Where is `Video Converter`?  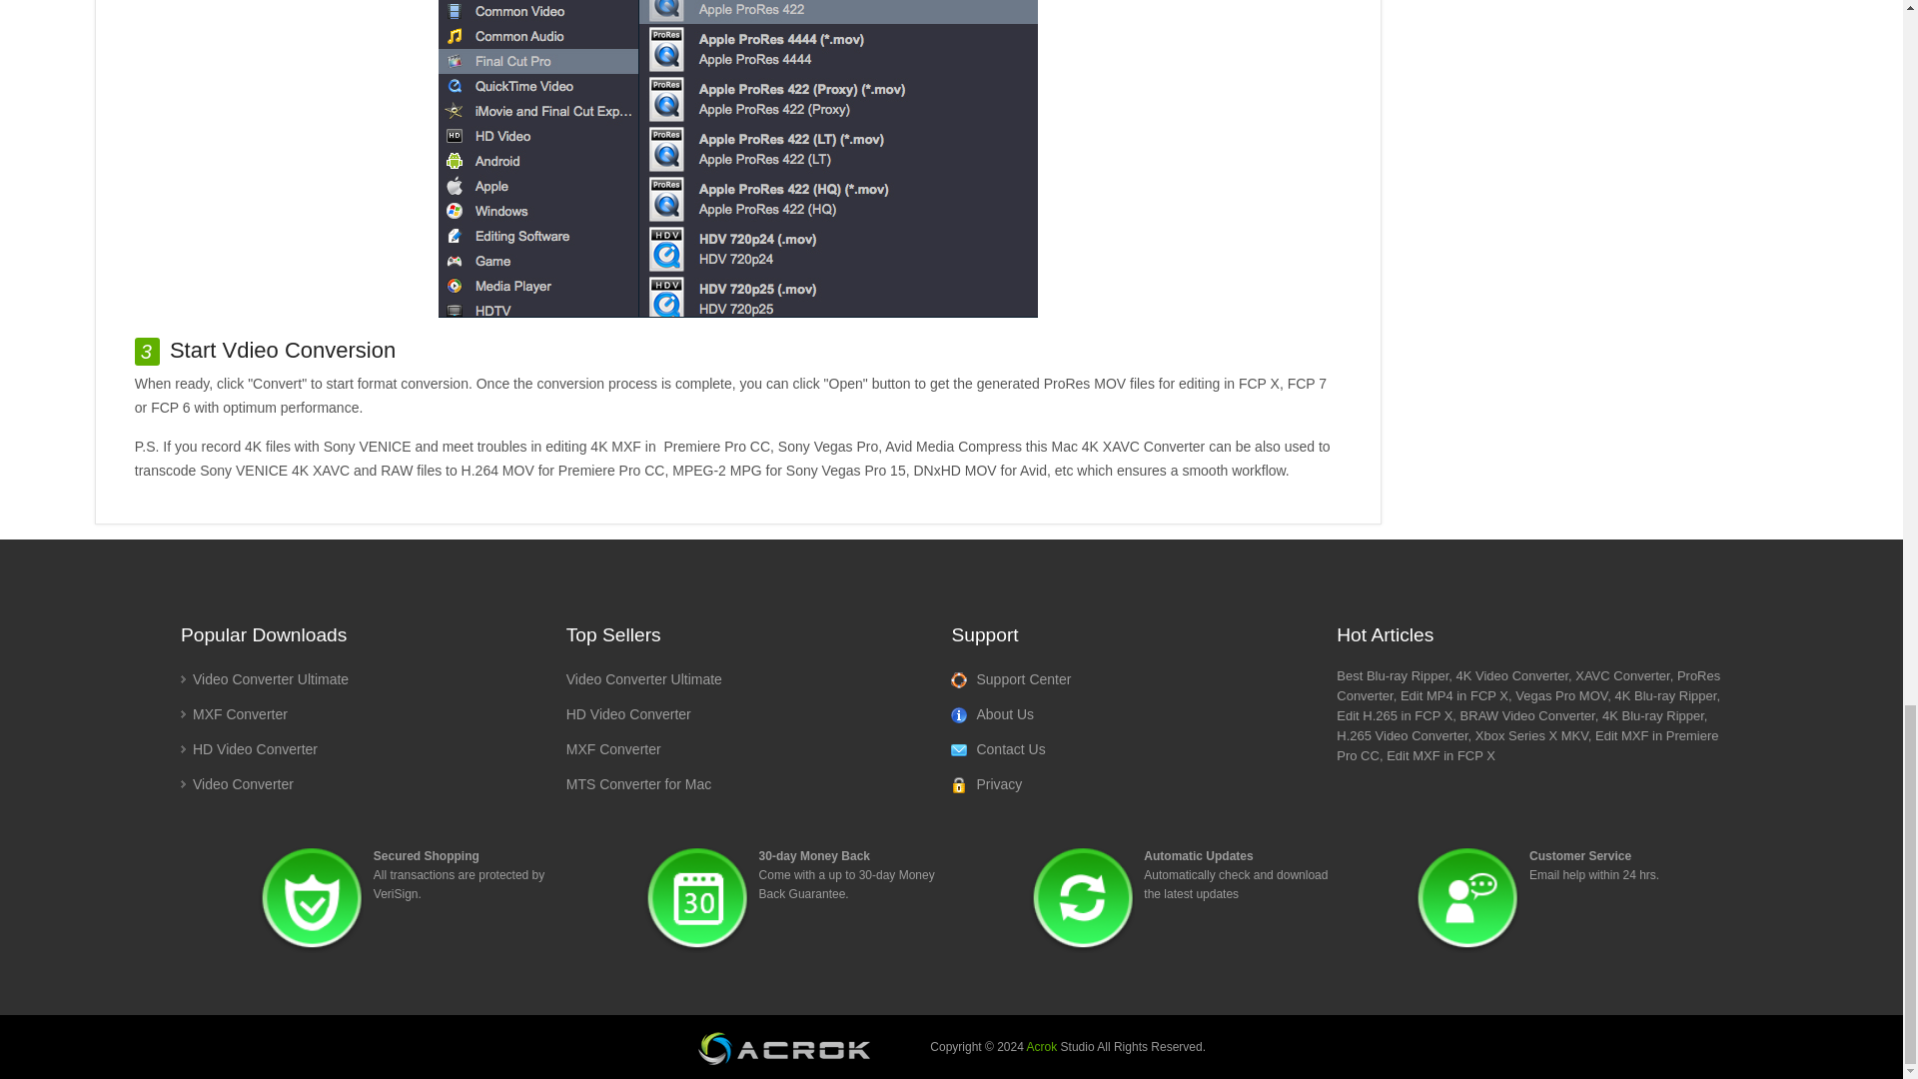 Video Converter is located at coordinates (236, 783).